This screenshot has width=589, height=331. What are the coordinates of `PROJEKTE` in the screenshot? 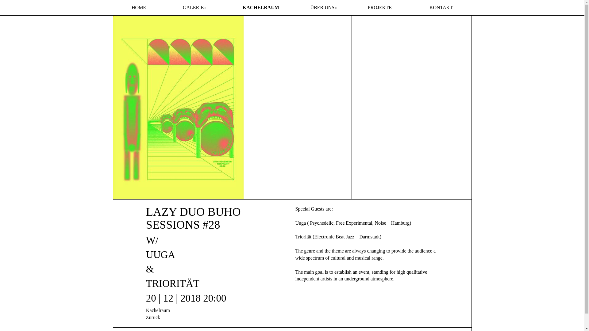 It's located at (379, 7).